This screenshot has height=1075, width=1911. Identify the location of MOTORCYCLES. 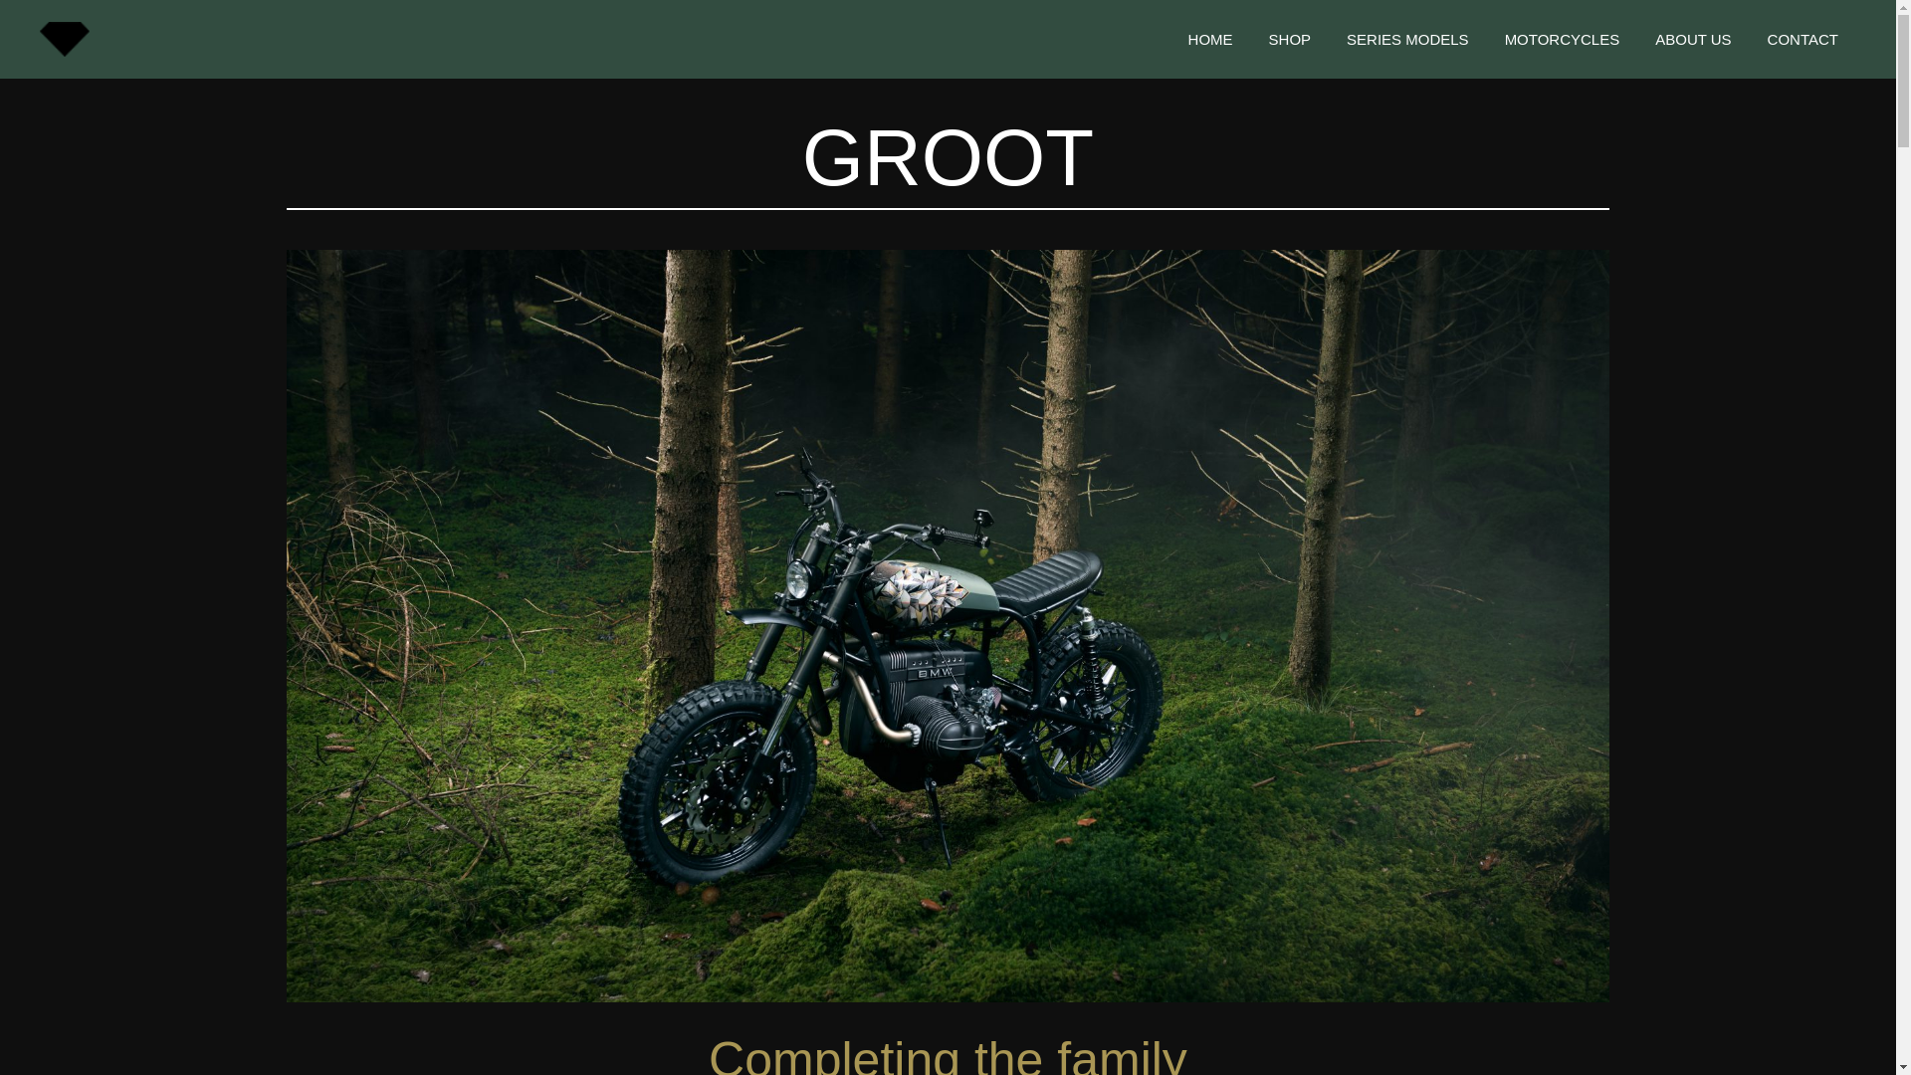
(1562, 39).